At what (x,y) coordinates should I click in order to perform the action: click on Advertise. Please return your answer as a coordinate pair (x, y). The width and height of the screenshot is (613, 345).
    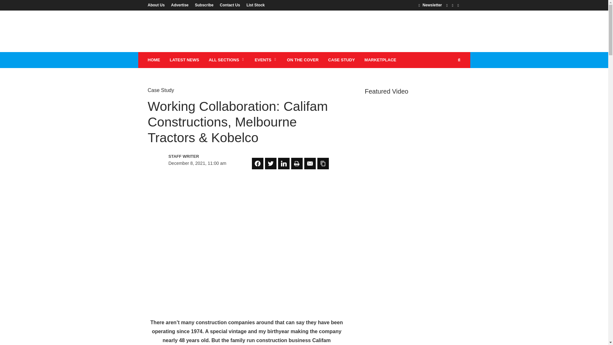
    Looking at the image, I should click on (180, 5).